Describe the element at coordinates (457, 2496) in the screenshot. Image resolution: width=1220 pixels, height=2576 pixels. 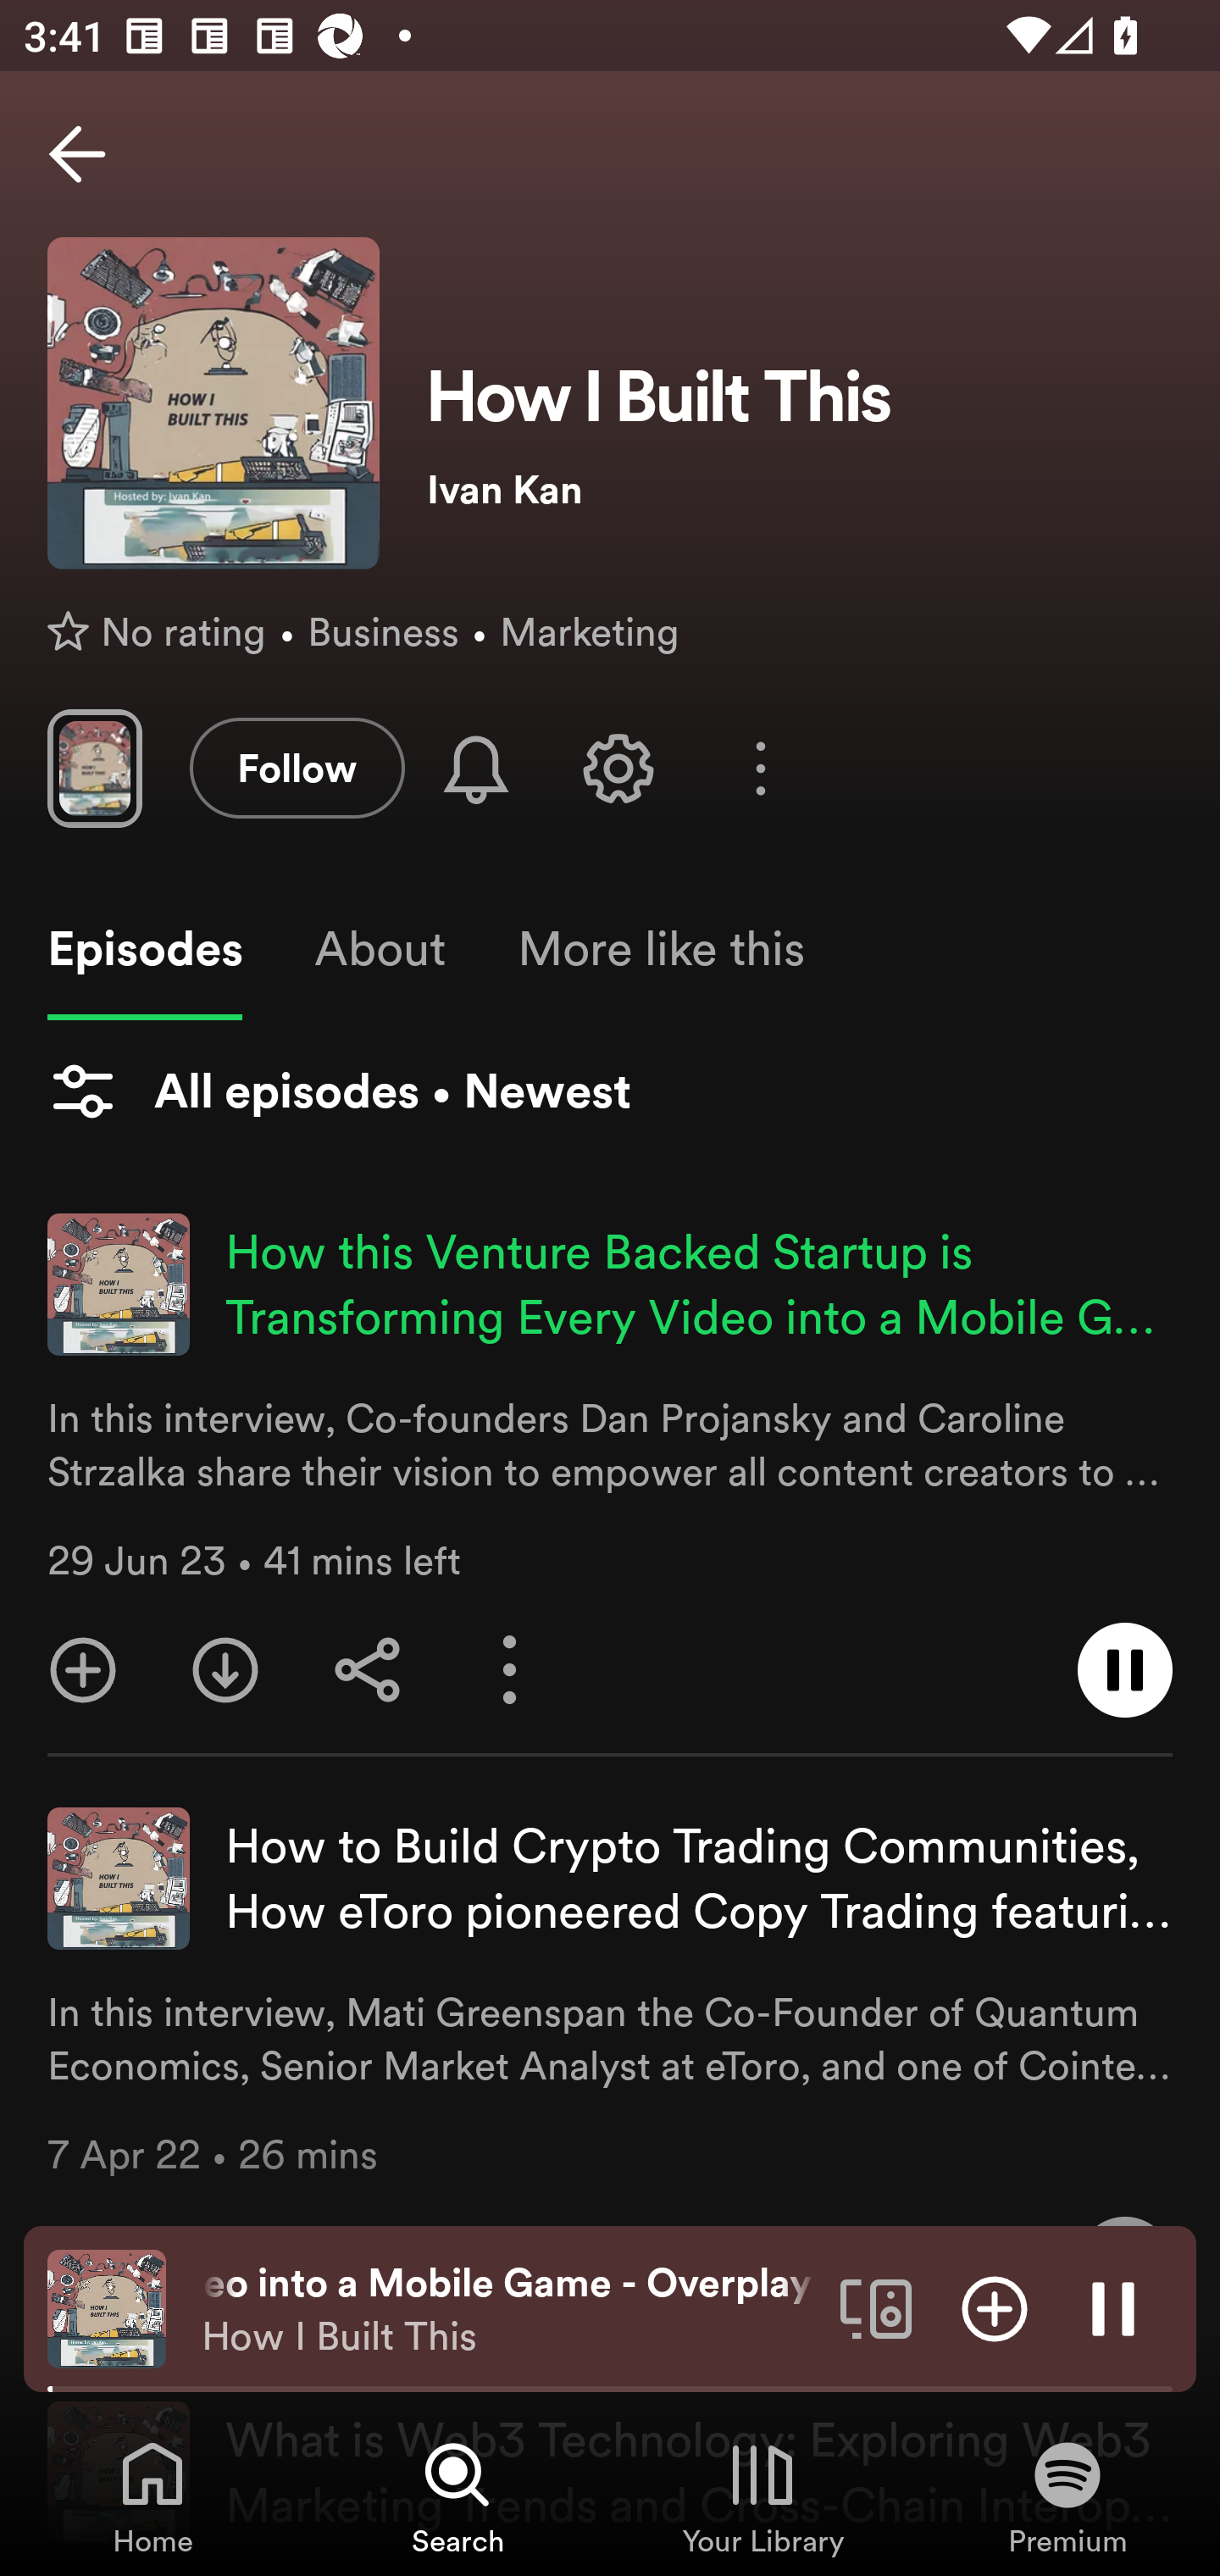
I see `Search, Tab 2 of 4 Search Search` at that location.